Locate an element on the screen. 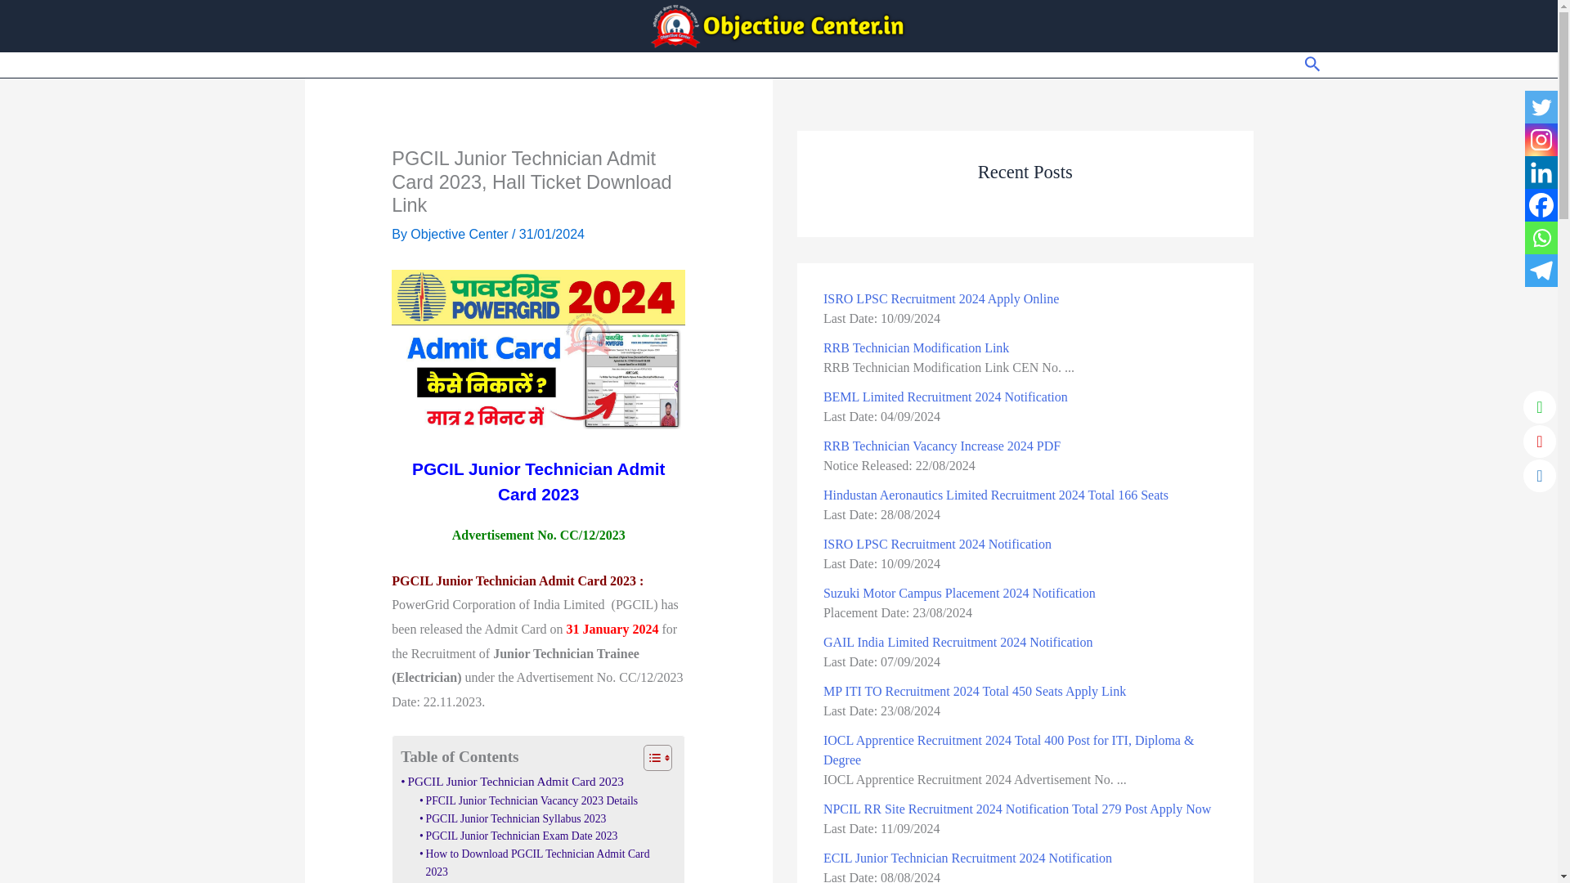 This screenshot has width=1570, height=883. Objective Center is located at coordinates (460, 234).